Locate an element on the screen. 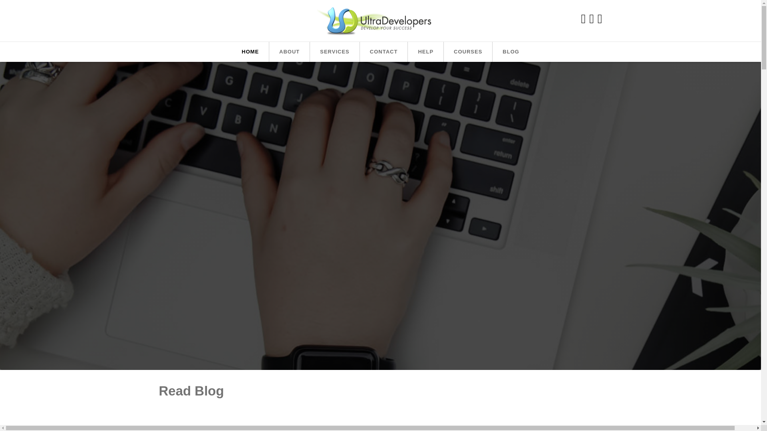  ABOUT is located at coordinates (289, 52).